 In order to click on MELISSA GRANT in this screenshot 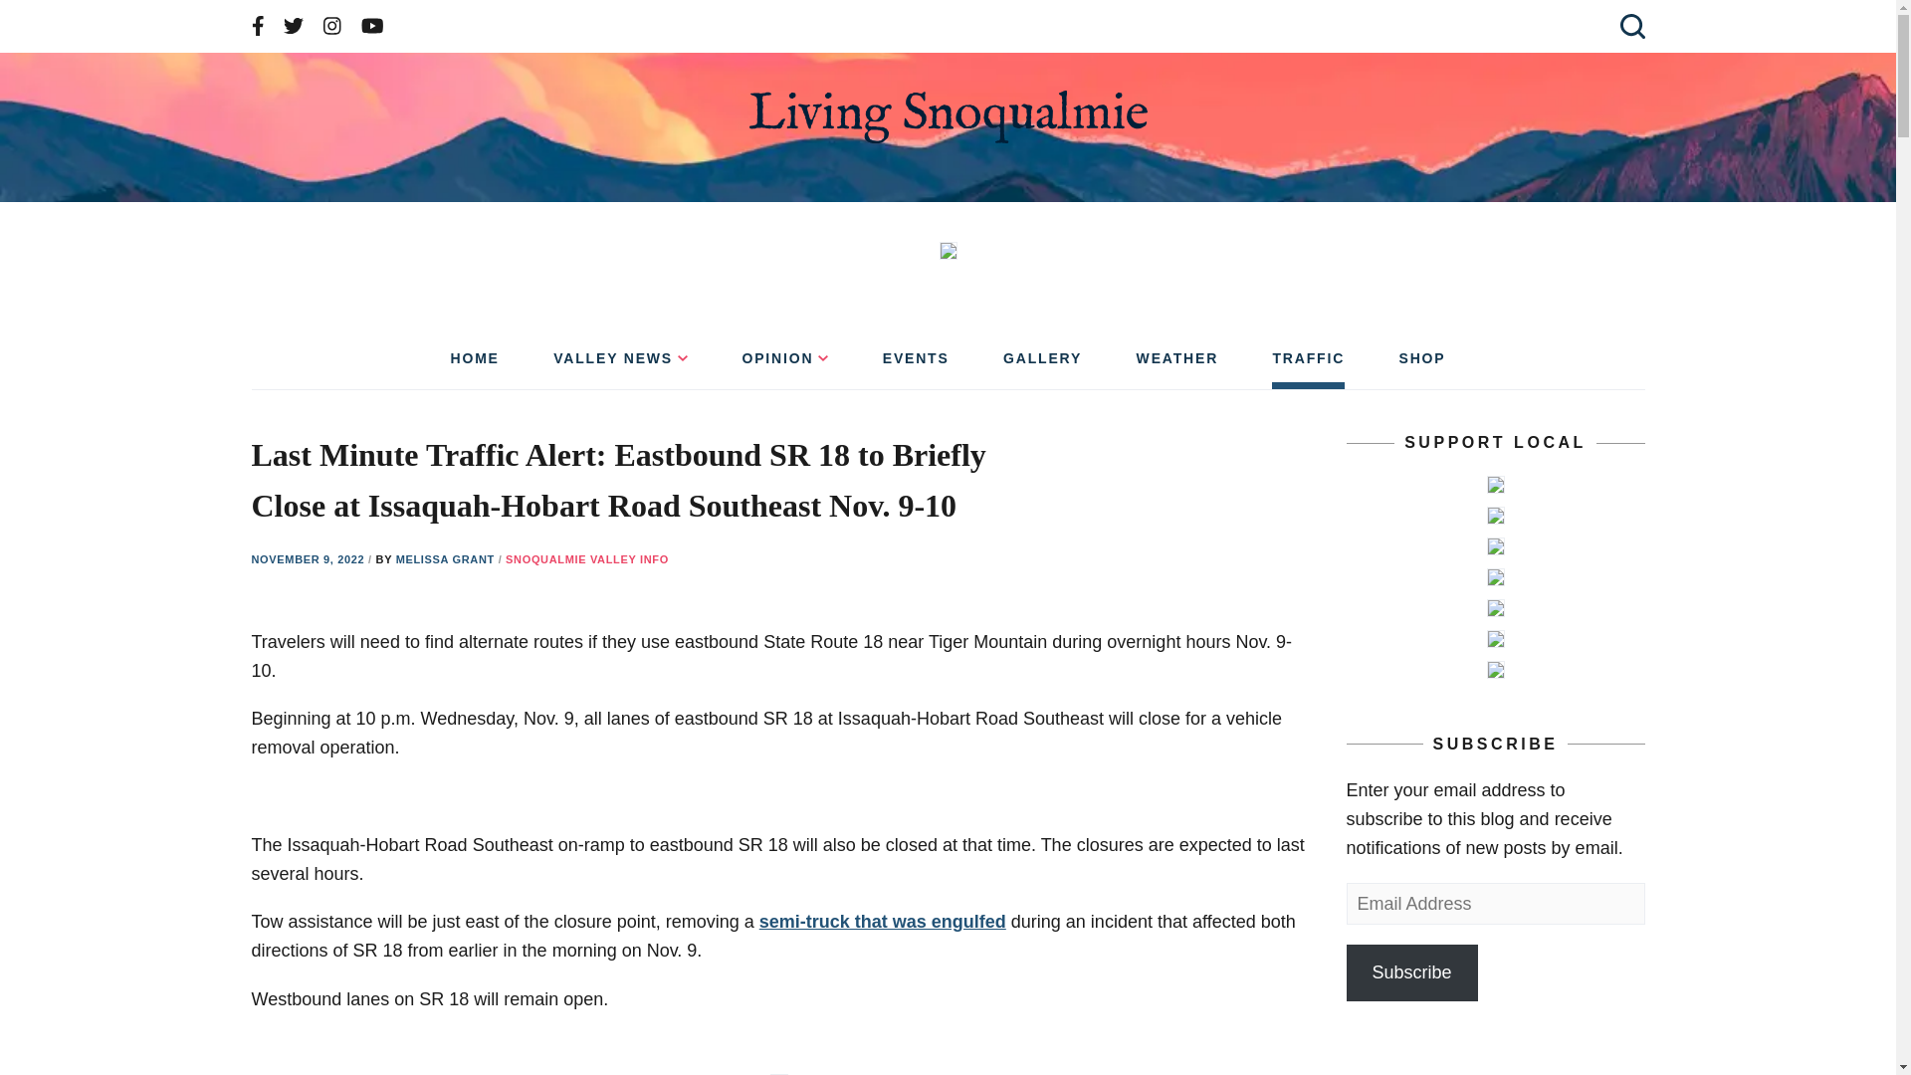, I will do `click(447, 559)`.